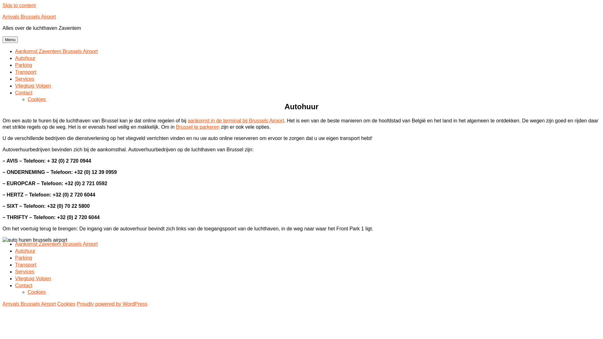  What do you see at coordinates (37, 99) in the screenshot?
I see `Cookies` at bounding box center [37, 99].